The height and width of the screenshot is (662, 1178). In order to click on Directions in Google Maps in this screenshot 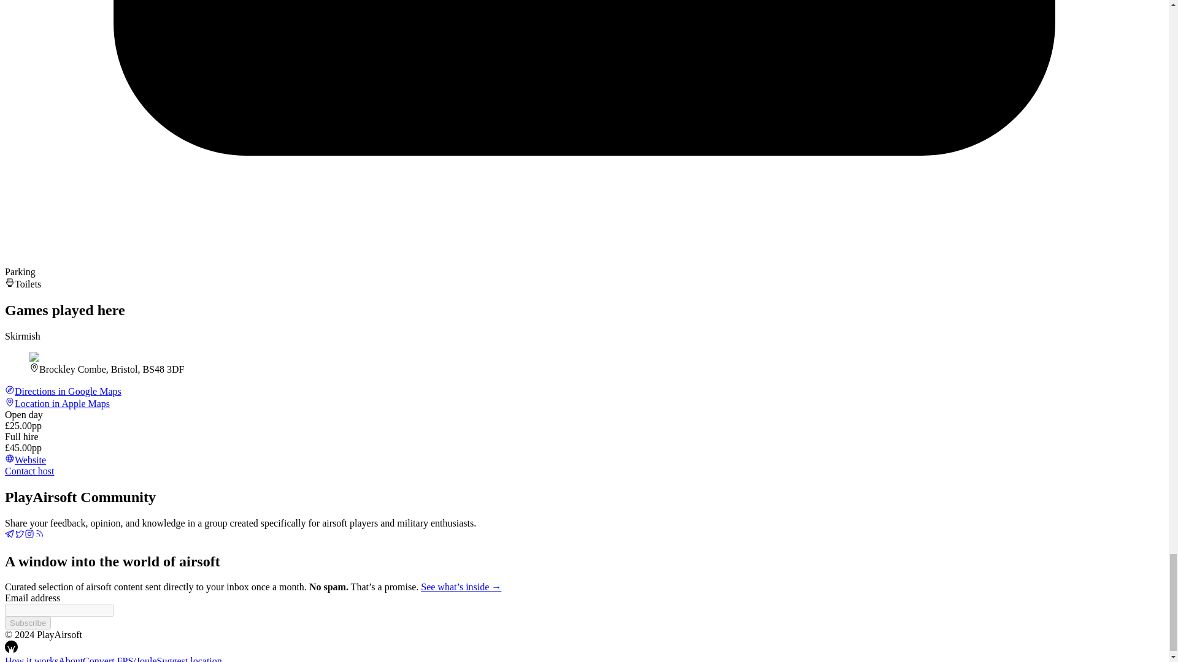, I will do `click(63, 391)`.